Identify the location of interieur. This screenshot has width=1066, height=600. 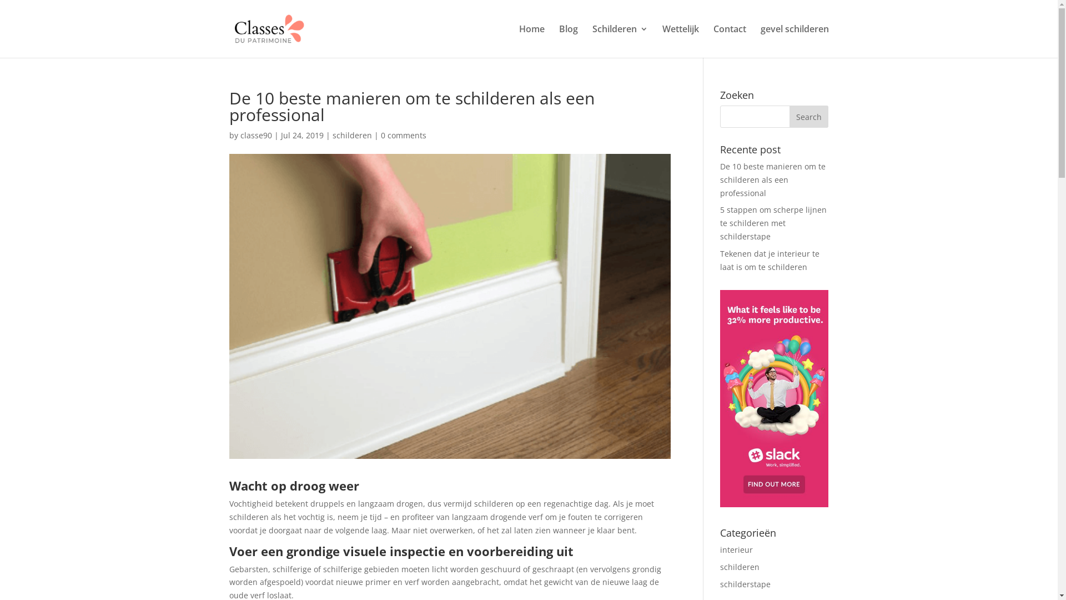
(736, 550).